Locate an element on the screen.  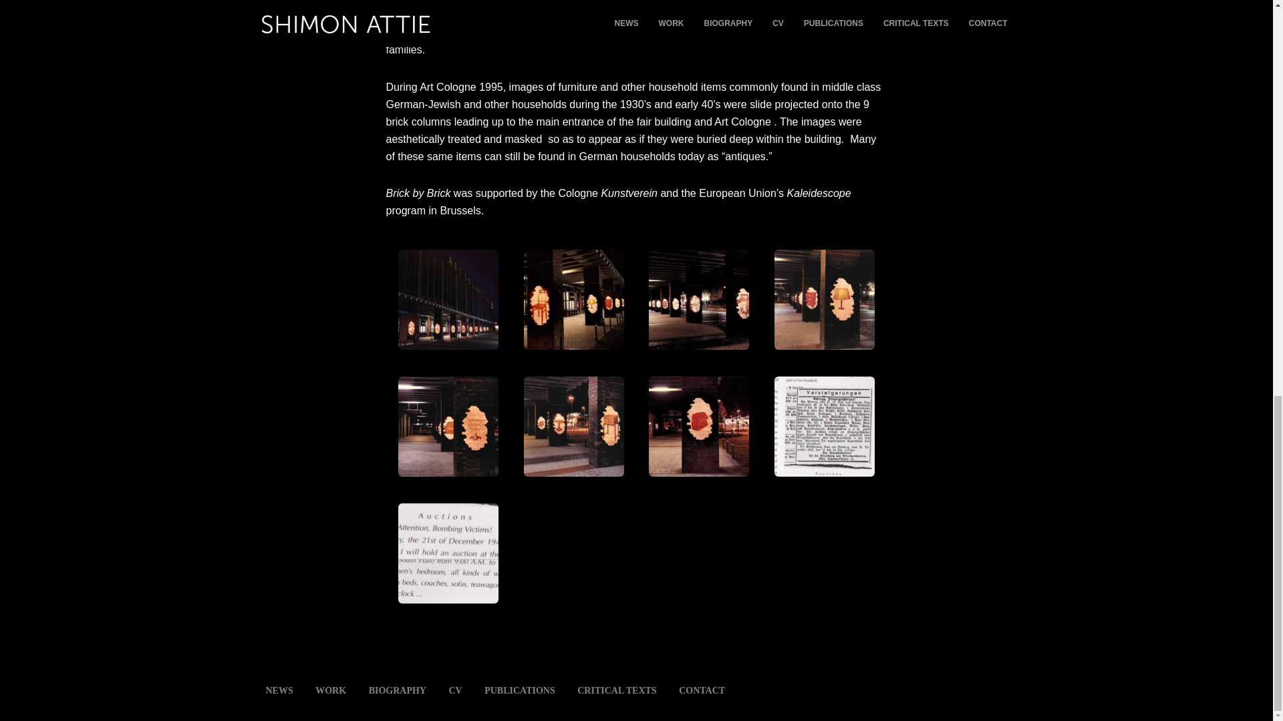
CV is located at coordinates (455, 690).